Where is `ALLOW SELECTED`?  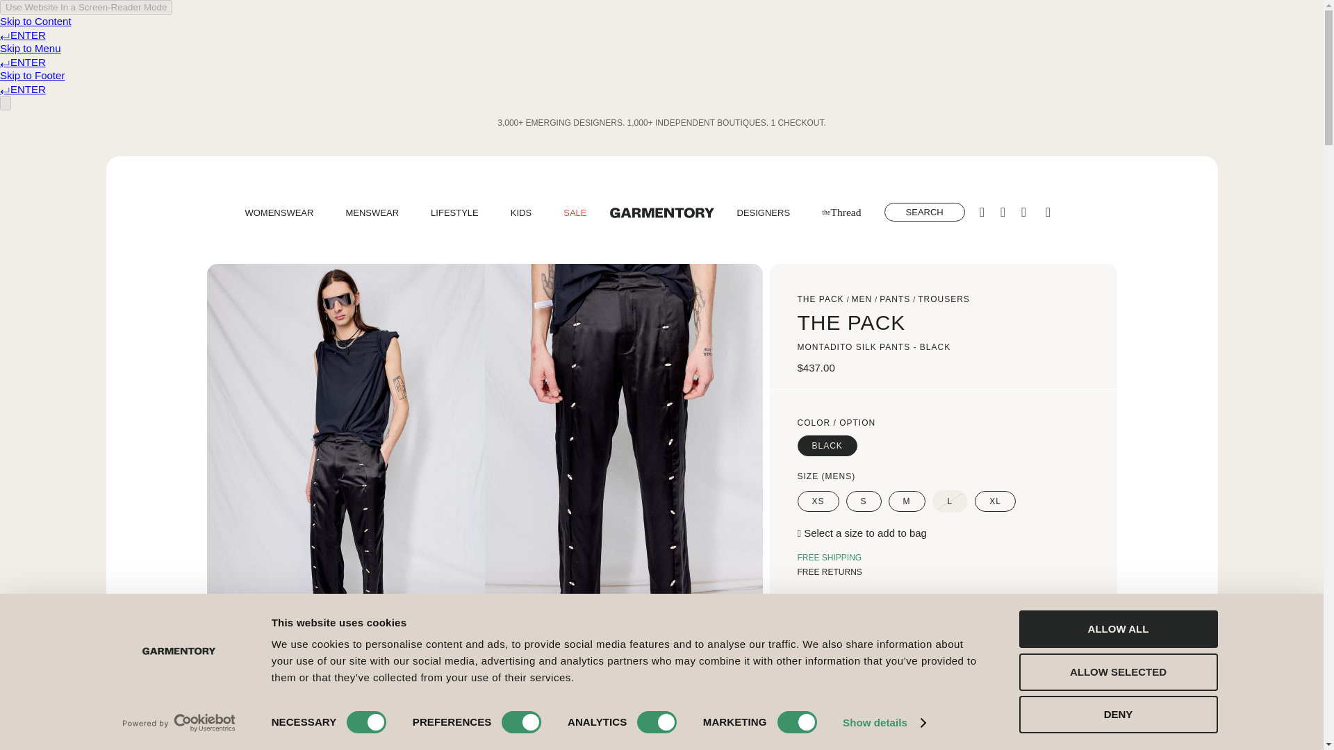
ALLOW SELECTED is located at coordinates (1117, 671).